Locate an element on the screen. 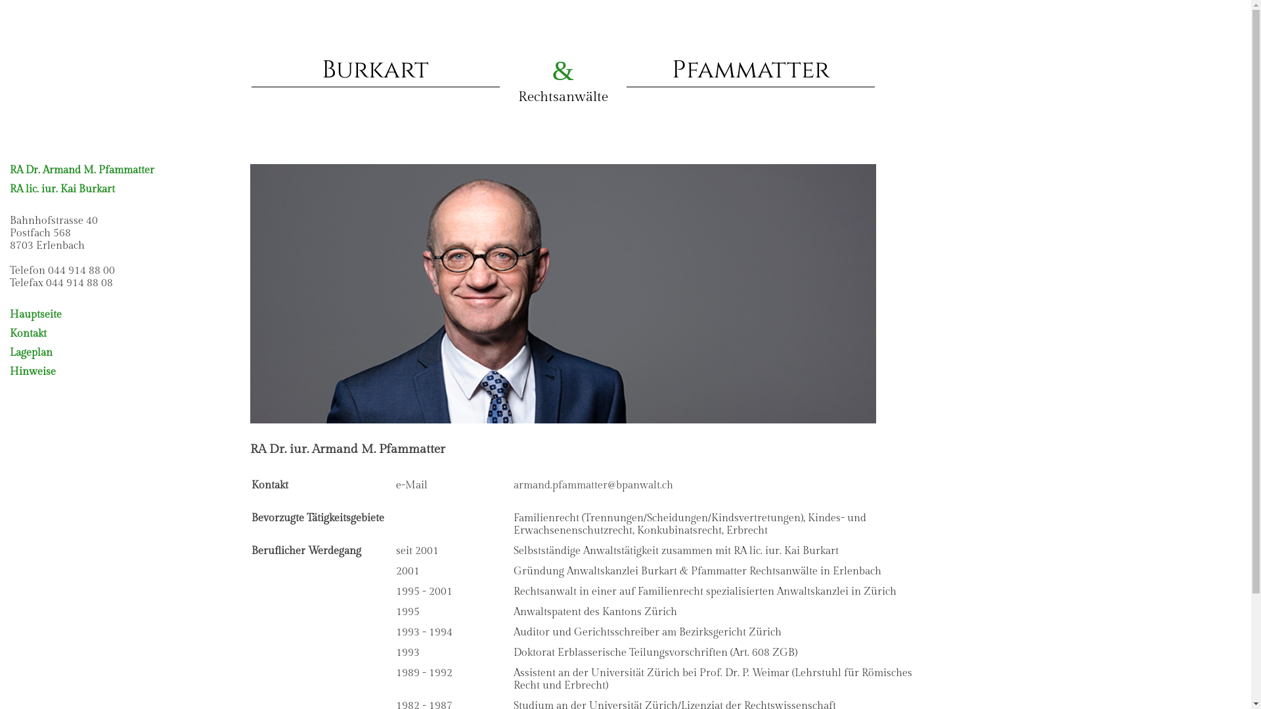  Lageplan is located at coordinates (125, 356).